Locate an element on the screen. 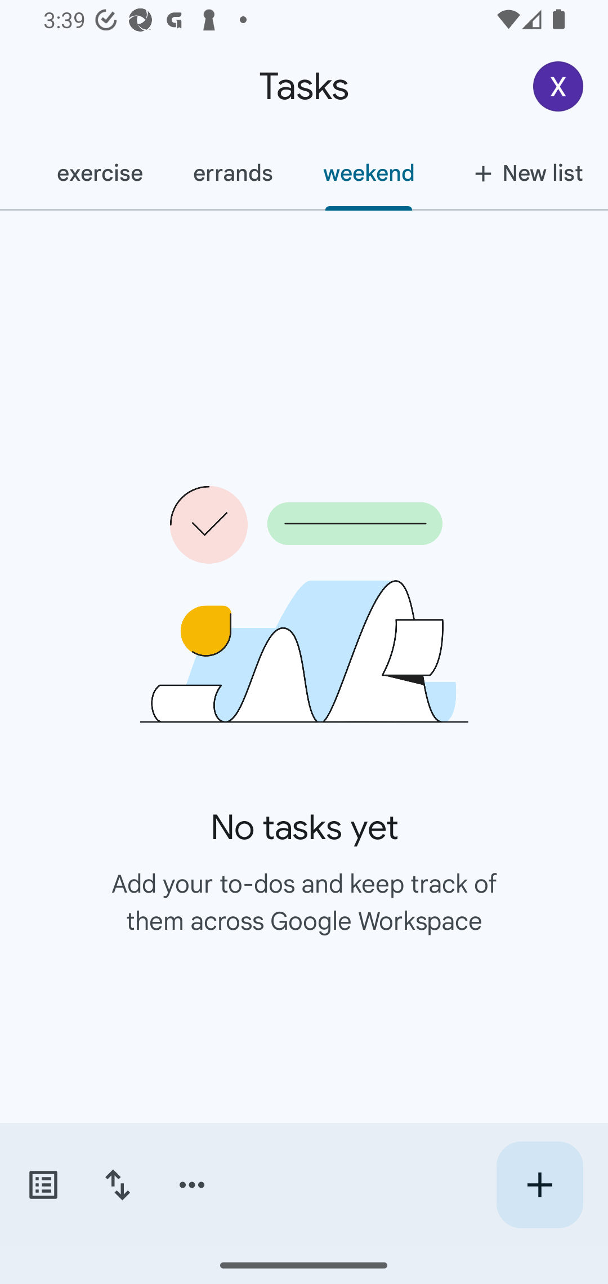  Change sort order is located at coordinates (117, 1185).